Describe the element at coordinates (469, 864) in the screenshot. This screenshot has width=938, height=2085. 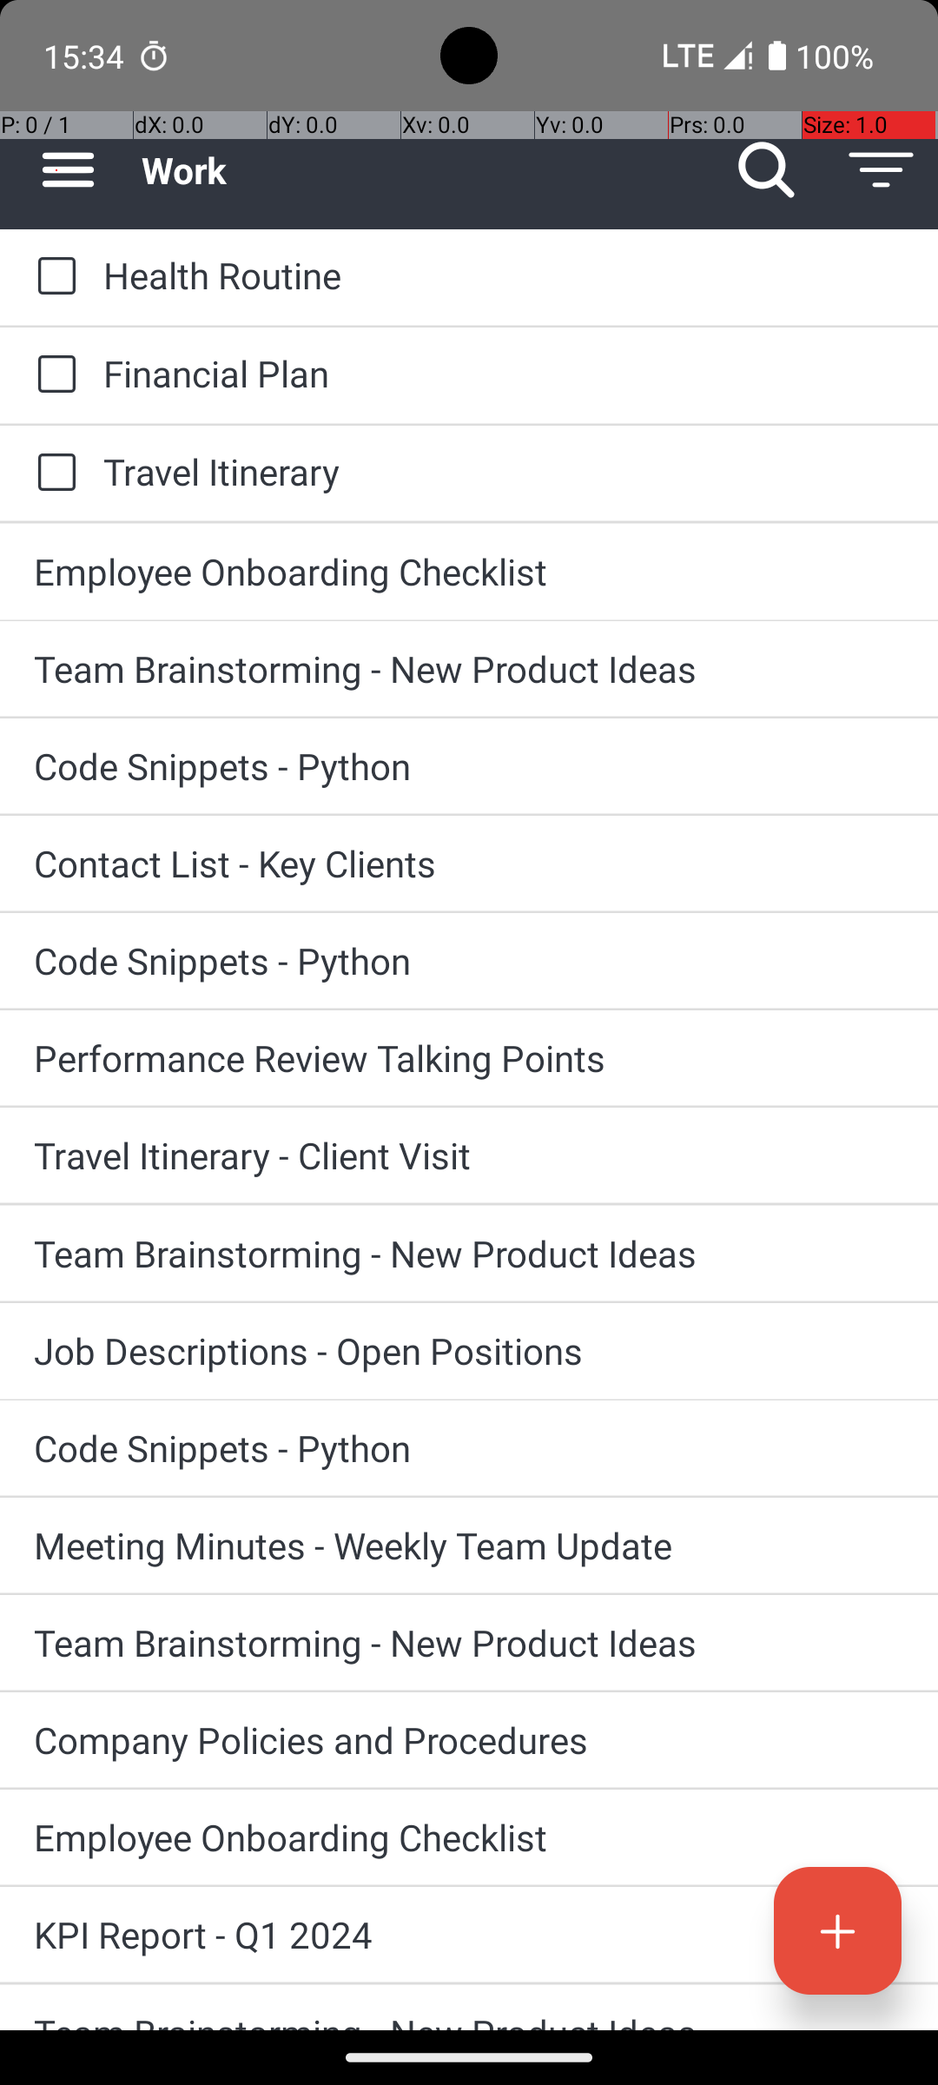
I see `Contact List - Key Clients` at that location.